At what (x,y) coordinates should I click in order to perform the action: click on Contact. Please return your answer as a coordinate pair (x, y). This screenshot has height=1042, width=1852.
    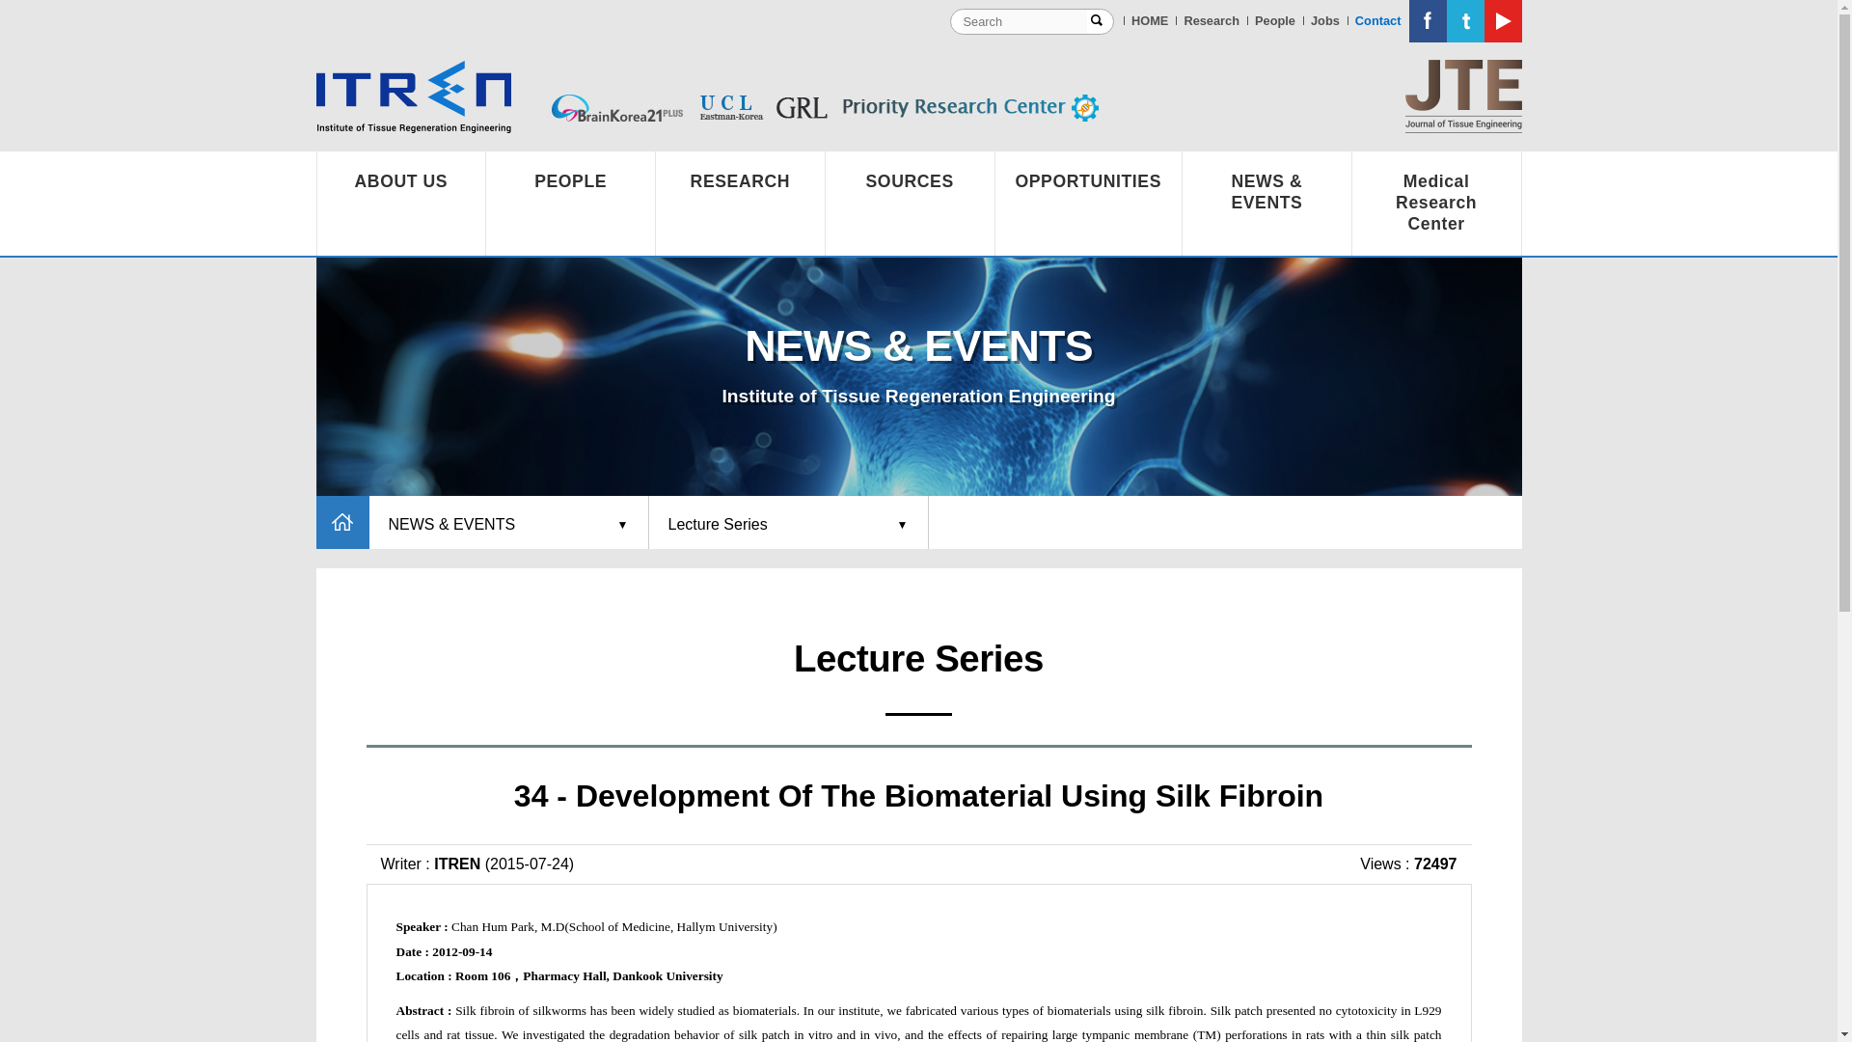
    Looking at the image, I should click on (1378, 19).